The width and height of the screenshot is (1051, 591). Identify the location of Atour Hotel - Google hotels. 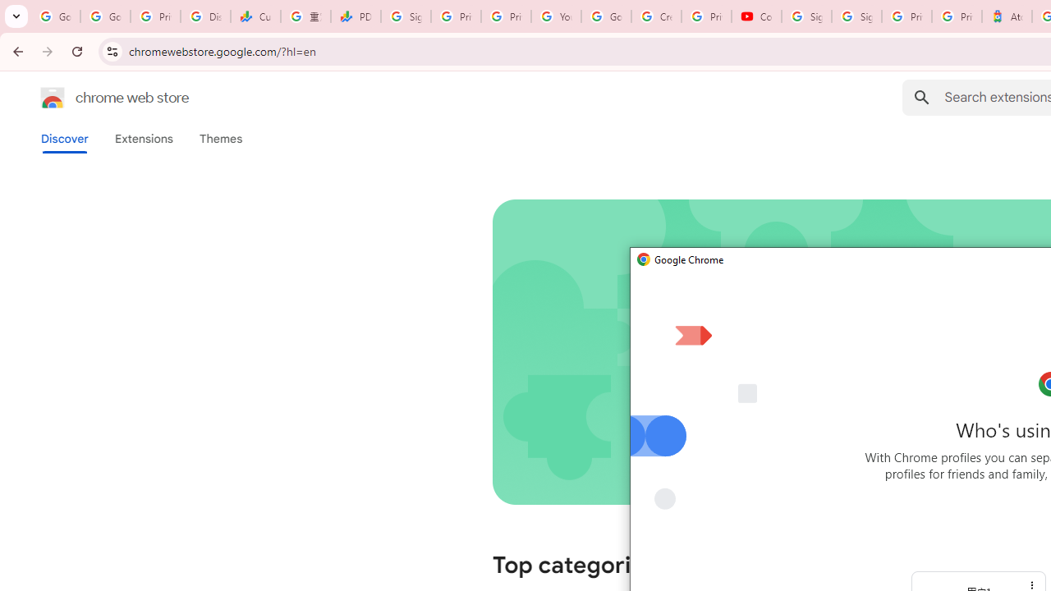
(1007, 16).